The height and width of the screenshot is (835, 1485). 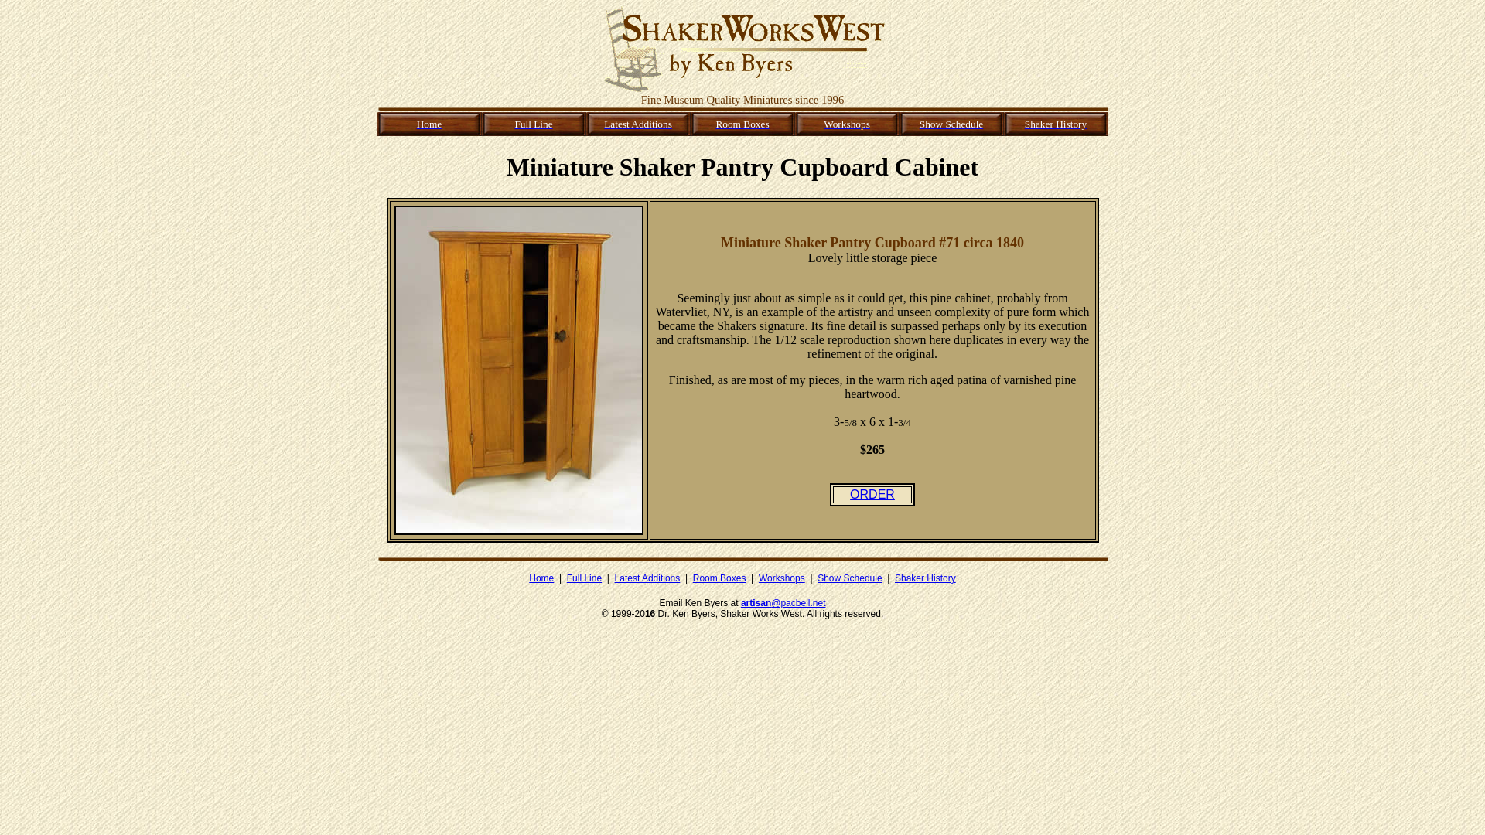 What do you see at coordinates (781, 578) in the screenshot?
I see `Workshops` at bounding box center [781, 578].